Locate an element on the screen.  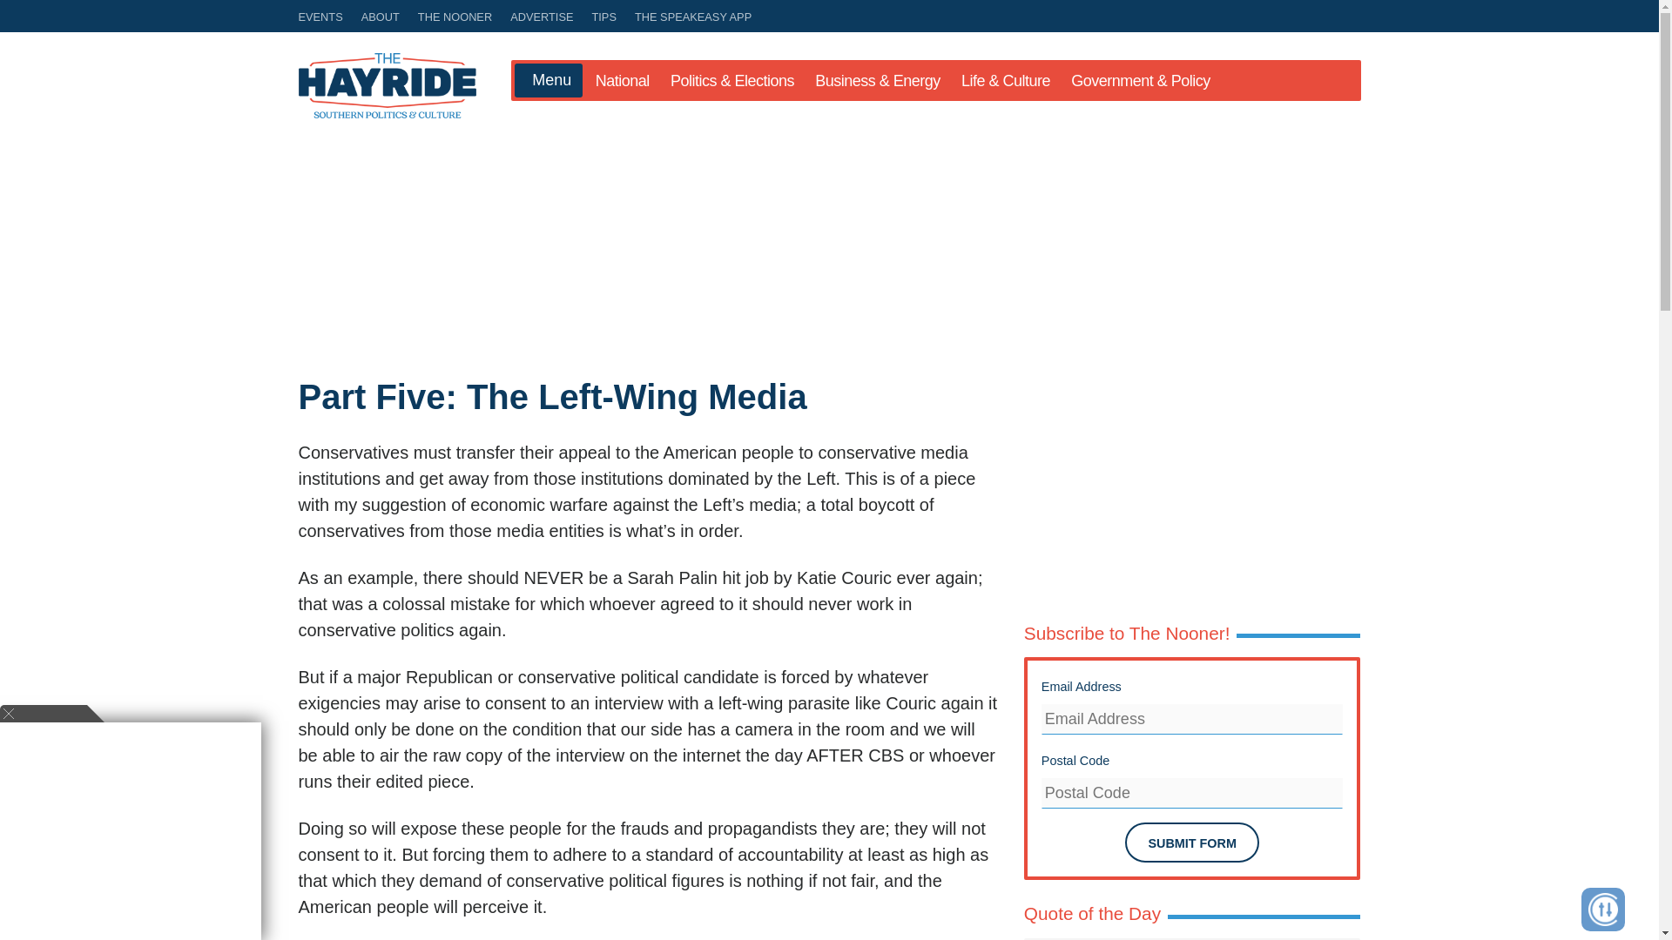
National is located at coordinates (622, 80).